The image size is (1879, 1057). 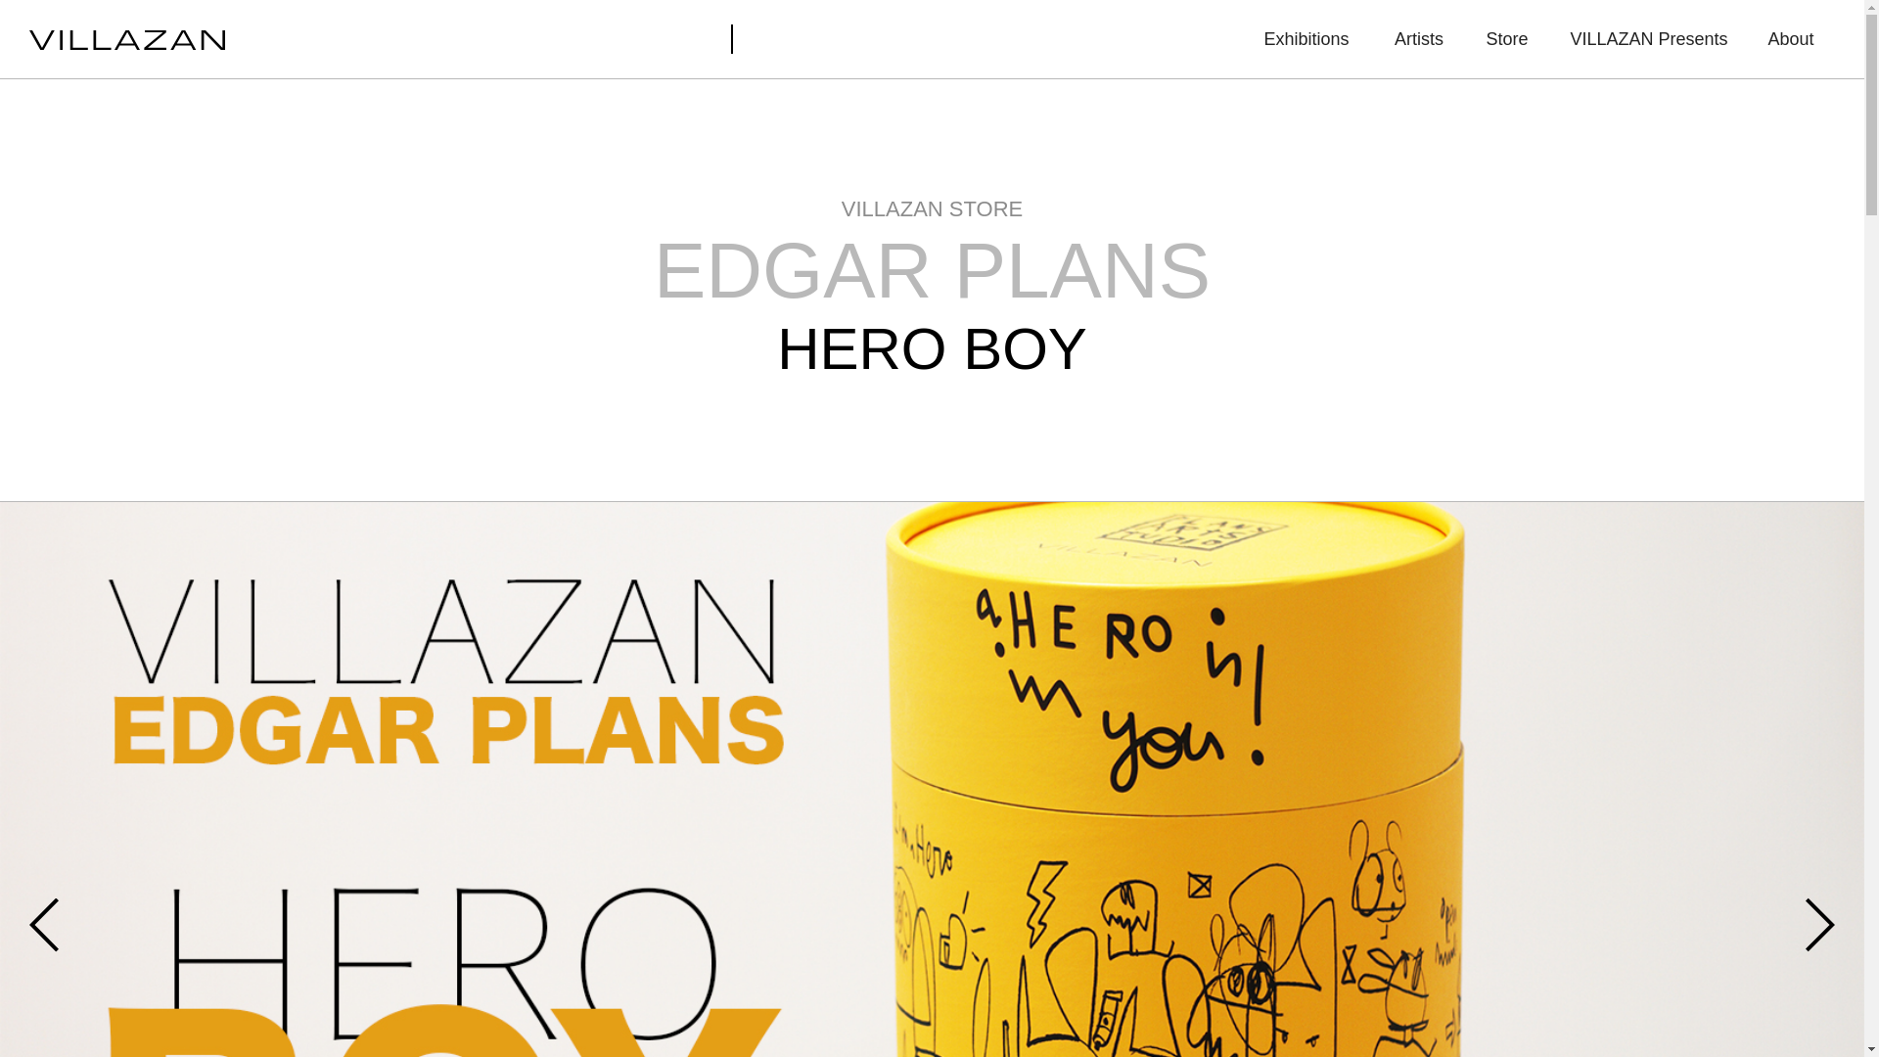 I want to click on Exhibitions, so click(x=1306, y=39).